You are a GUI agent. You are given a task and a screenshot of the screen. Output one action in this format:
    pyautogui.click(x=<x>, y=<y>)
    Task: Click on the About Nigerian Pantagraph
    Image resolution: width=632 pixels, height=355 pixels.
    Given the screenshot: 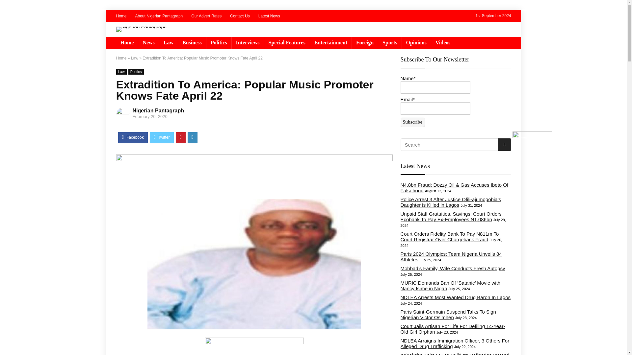 What is the action you would take?
    pyautogui.click(x=159, y=16)
    